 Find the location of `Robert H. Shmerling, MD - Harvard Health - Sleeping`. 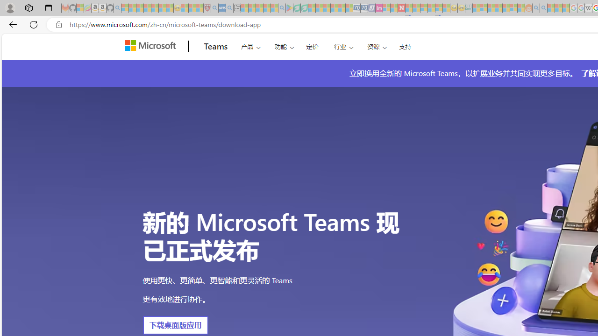

Robert H. Shmerling, MD - Harvard Health - Sleeping is located at coordinates (207, 8).